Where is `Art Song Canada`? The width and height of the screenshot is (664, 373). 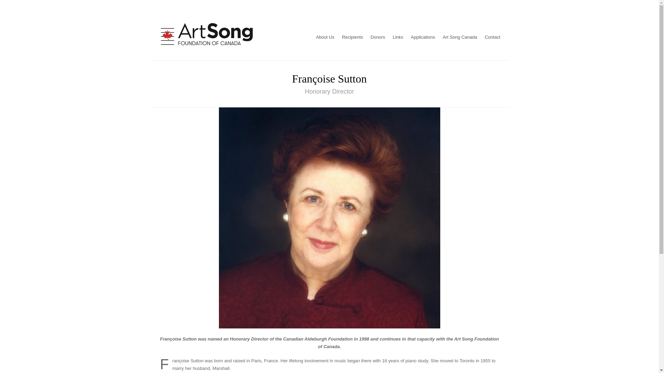
Art Song Canada is located at coordinates (460, 37).